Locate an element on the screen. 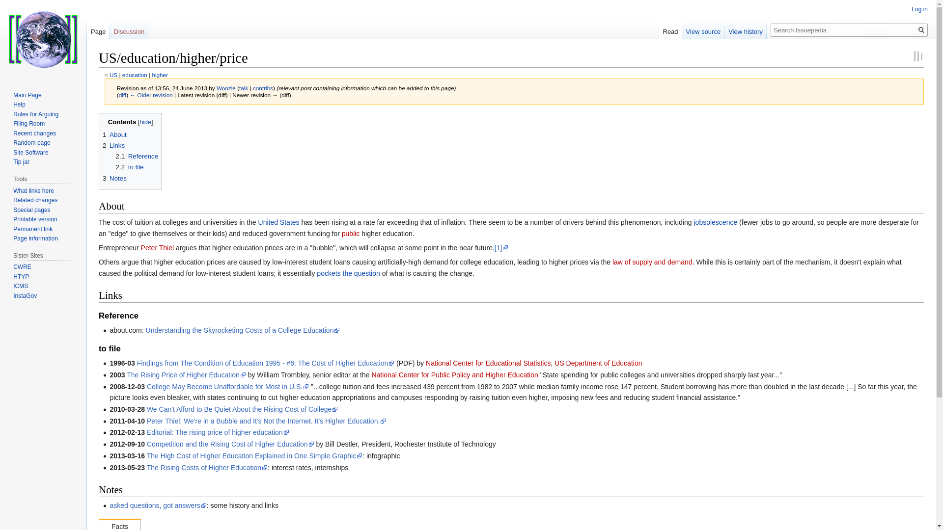  2 Links is located at coordinates (113, 145).